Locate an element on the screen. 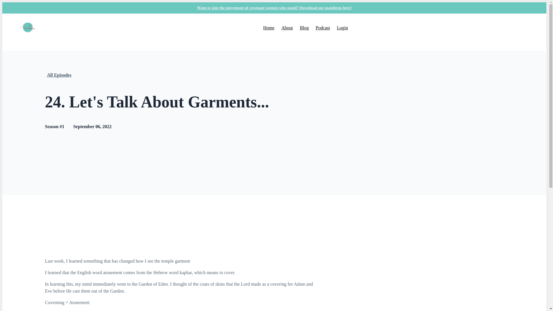 Image resolution: width=553 pixels, height=311 pixels. Podcast is located at coordinates (323, 28).